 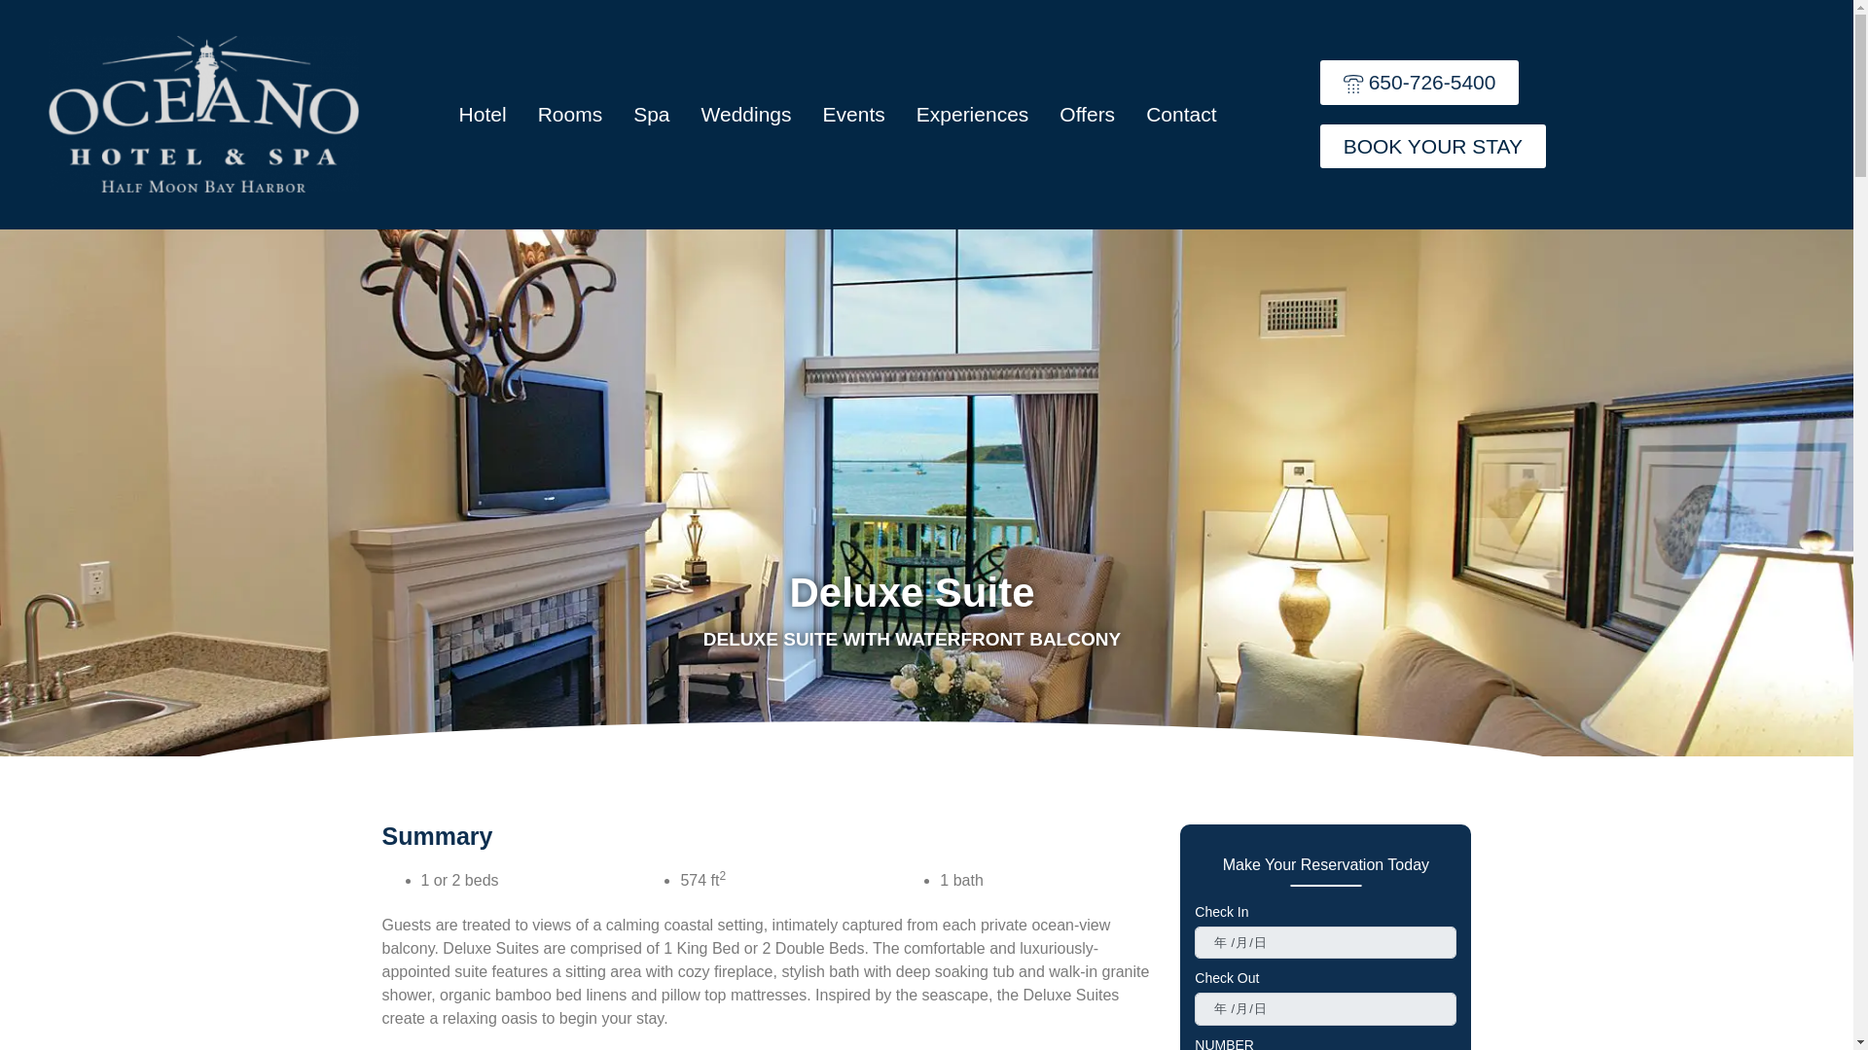 What do you see at coordinates (763, 113) in the screenshot?
I see `Spa` at bounding box center [763, 113].